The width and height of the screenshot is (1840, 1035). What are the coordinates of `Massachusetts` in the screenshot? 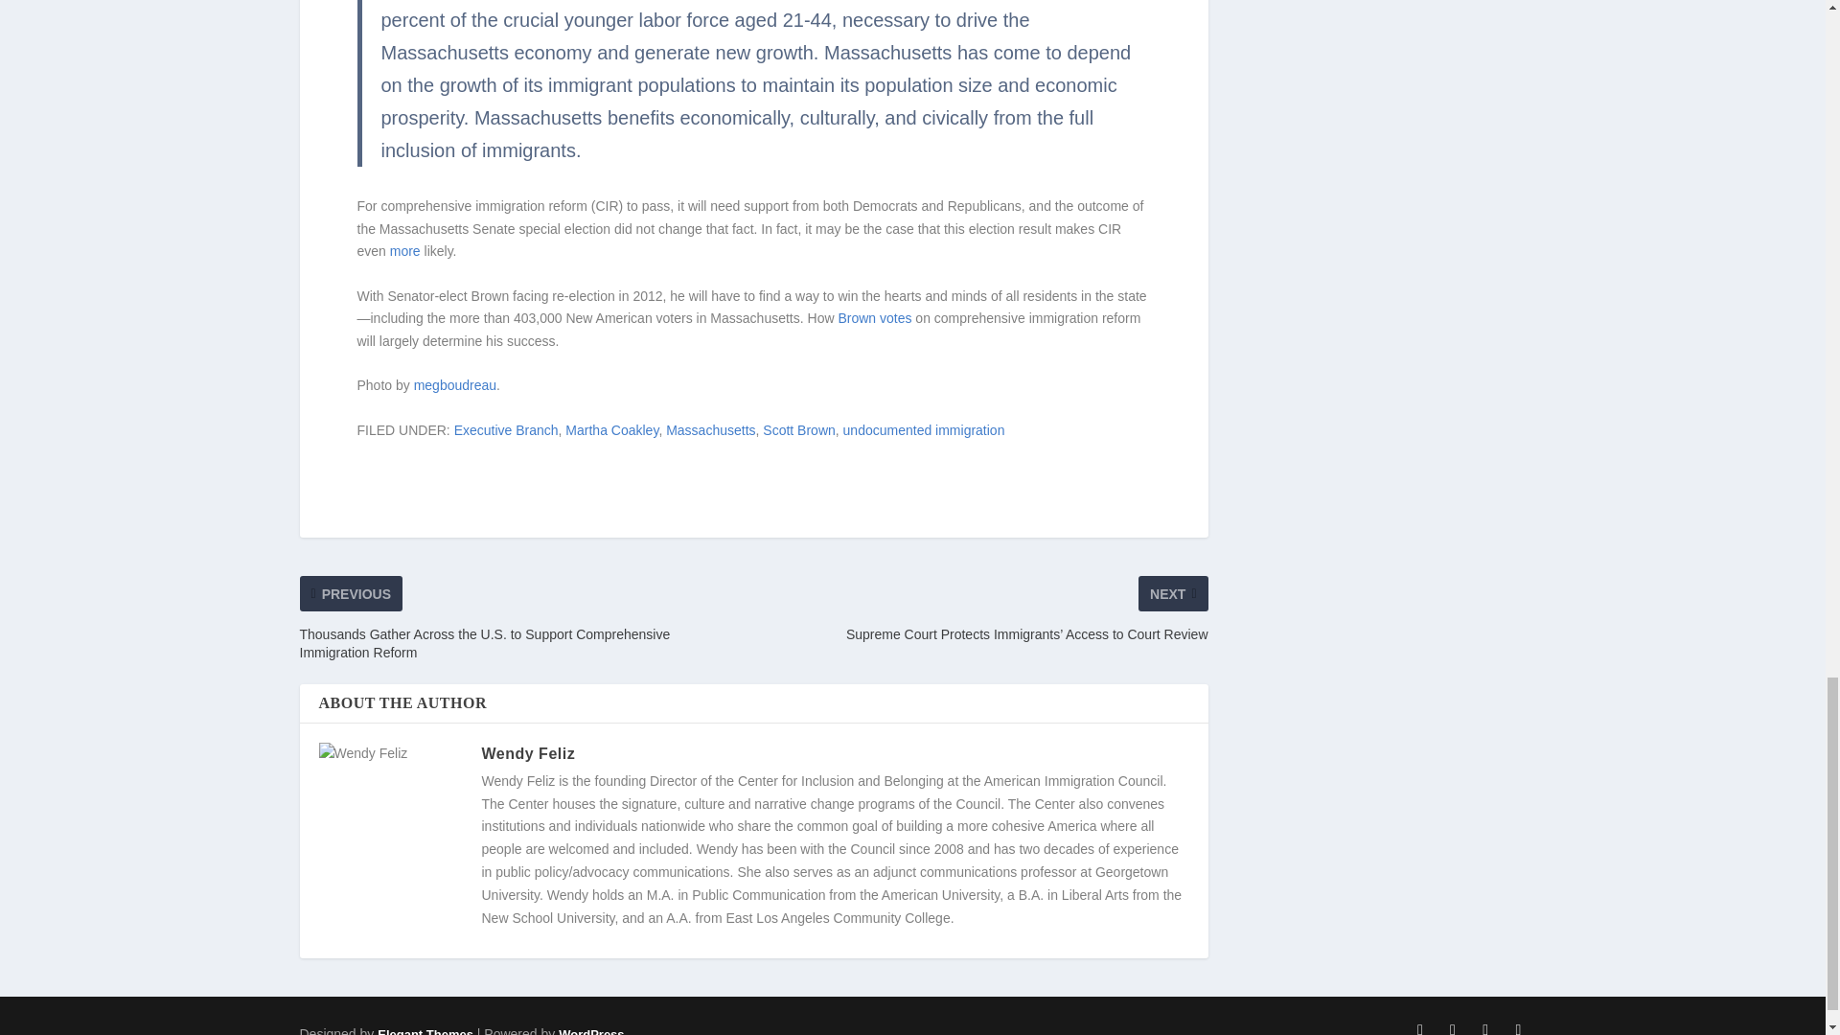 It's located at (710, 429).